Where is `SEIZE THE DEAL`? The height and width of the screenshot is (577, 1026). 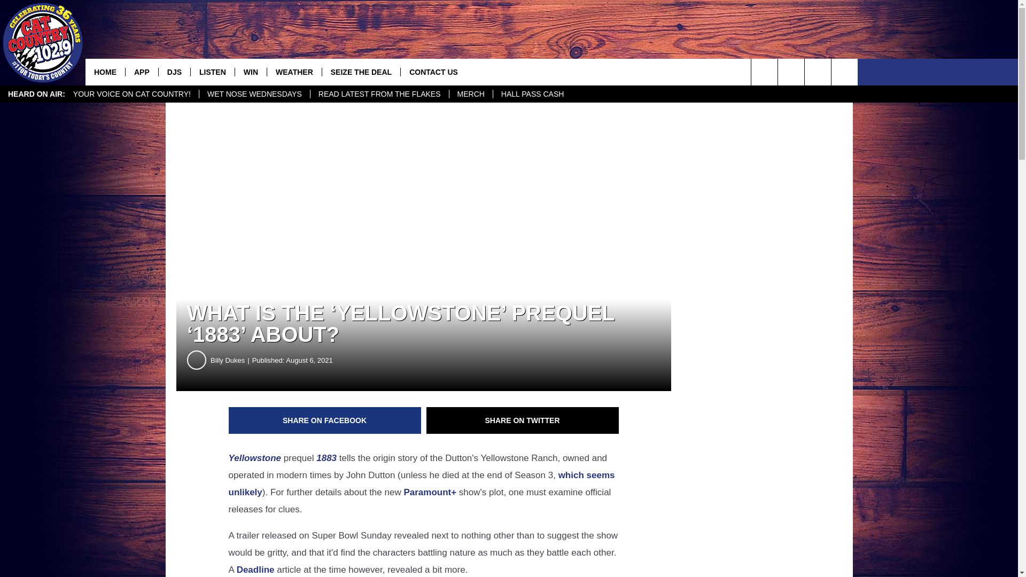 SEIZE THE DEAL is located at coordinates (361, 72).